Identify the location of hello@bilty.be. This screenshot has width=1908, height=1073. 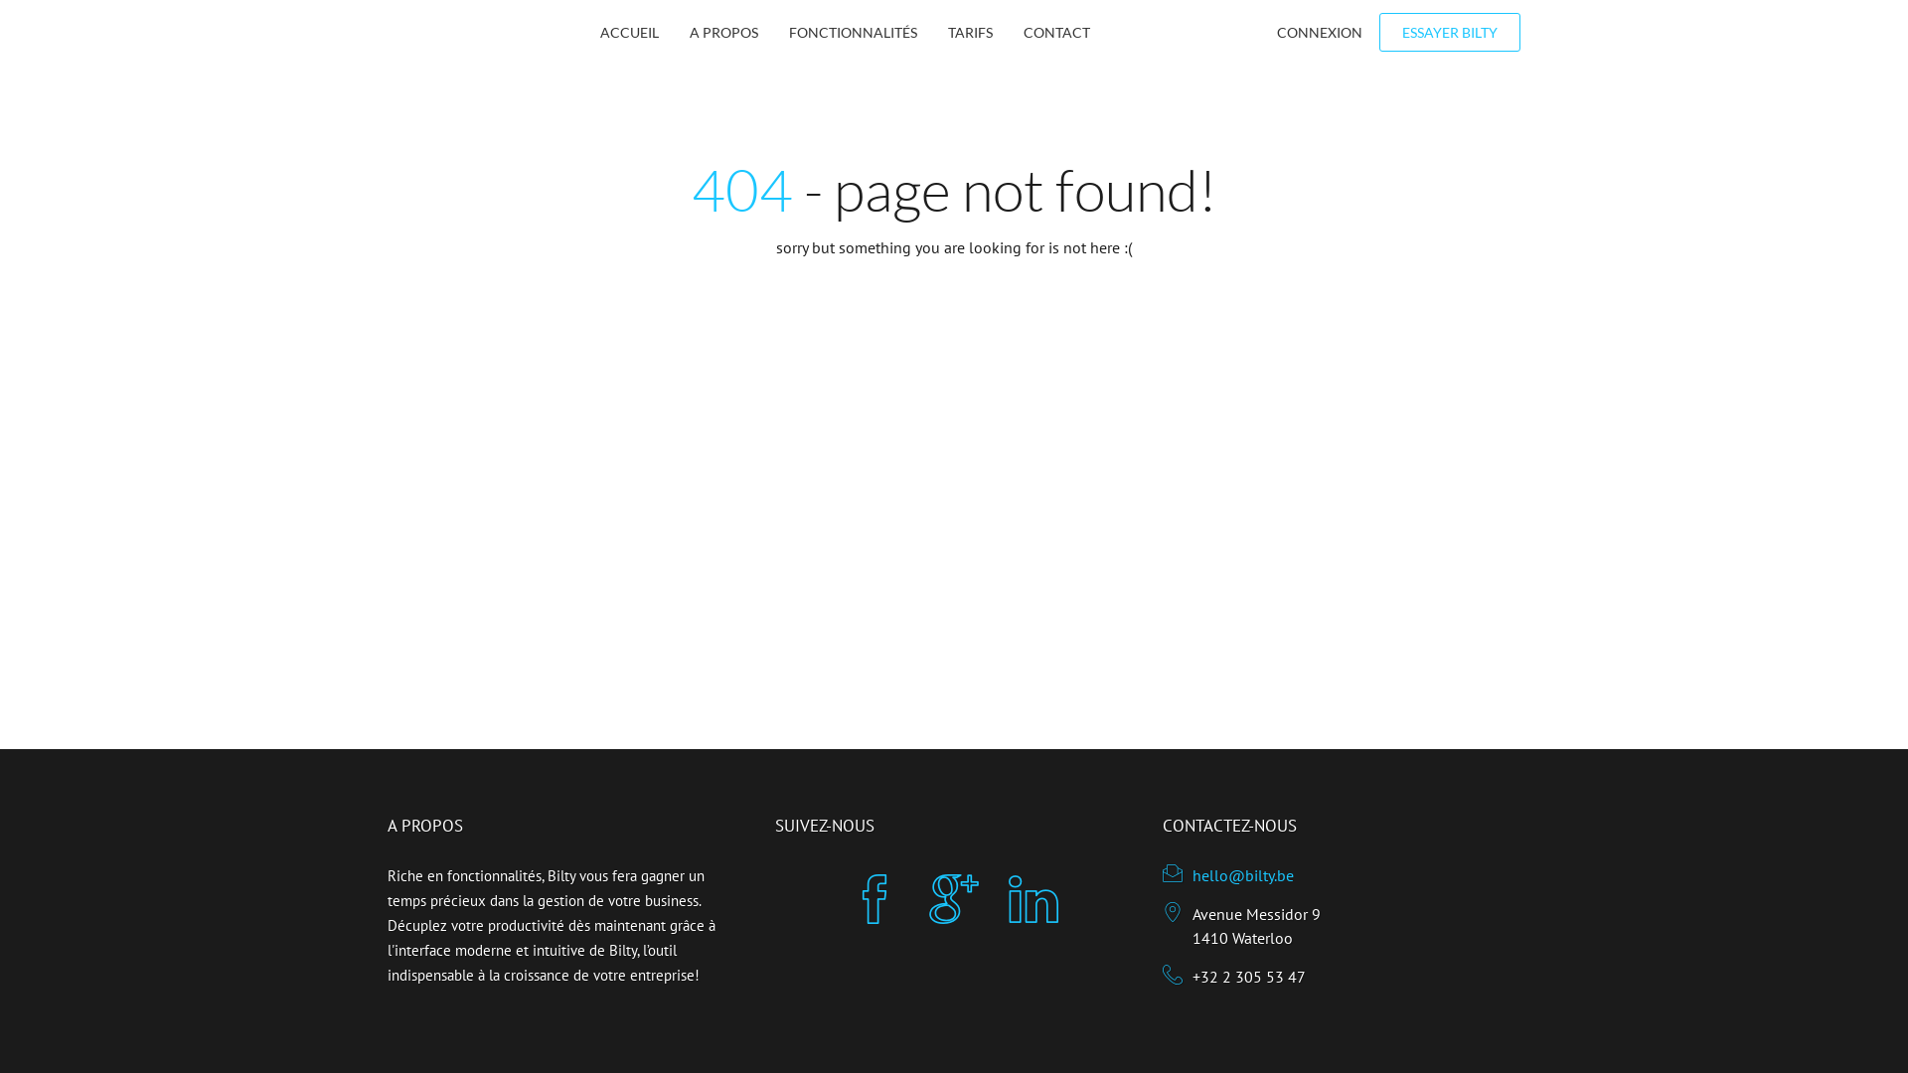
(1243, 875).